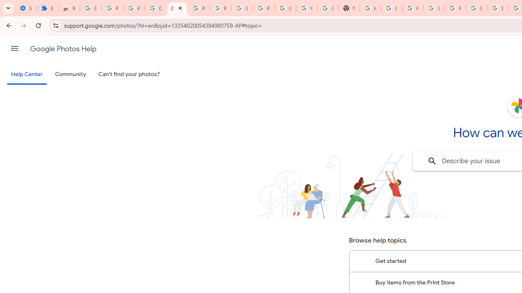 This screenshot has width=522, height=293. Describe the element at coordinates (63, 49) in the screenshot. I see `Google Photos Help` at that location.